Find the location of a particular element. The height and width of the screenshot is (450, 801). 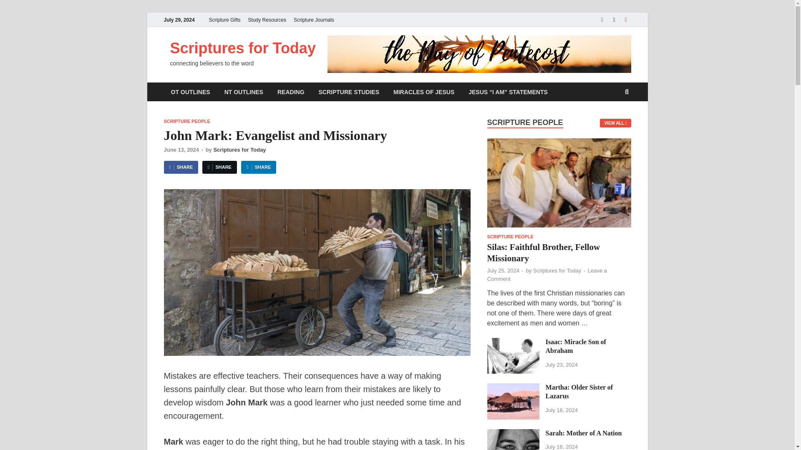

Scriptures for Today is located at coordinates (243, 48).